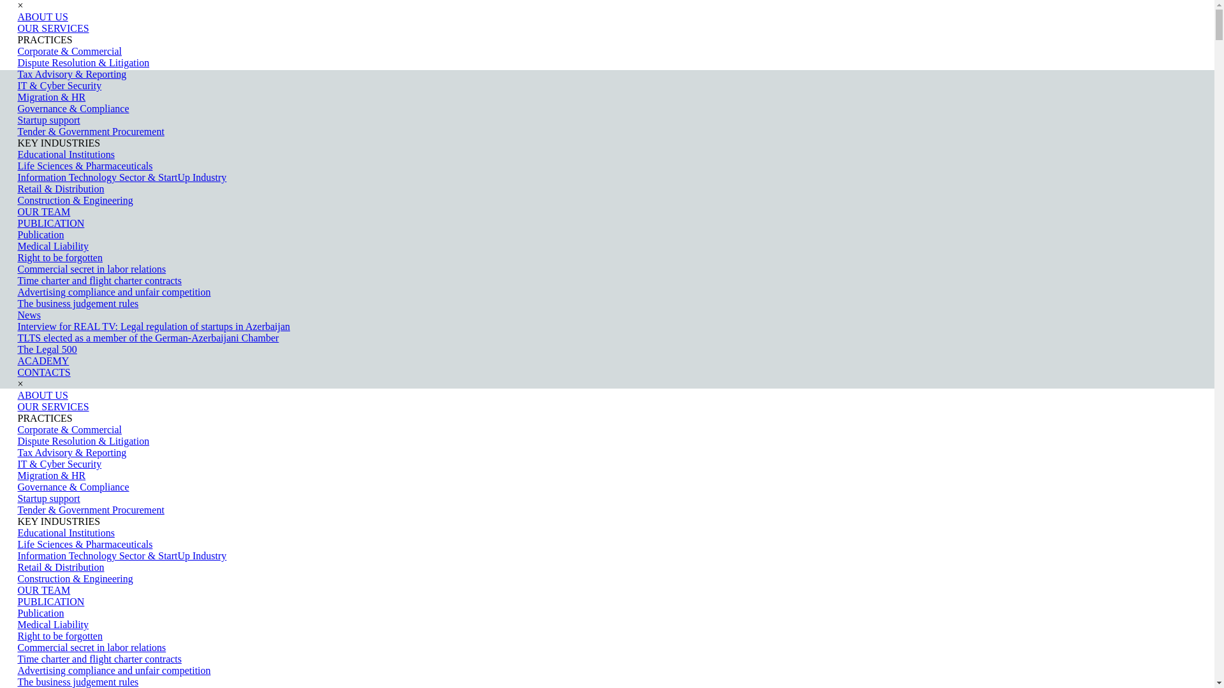 Image resolution: width=1224 pixels, height=688 pixels. What do you see at coordinates (52, 475) in the screenshot?
I see `Migration & HR` at bounding box center [52, 475].